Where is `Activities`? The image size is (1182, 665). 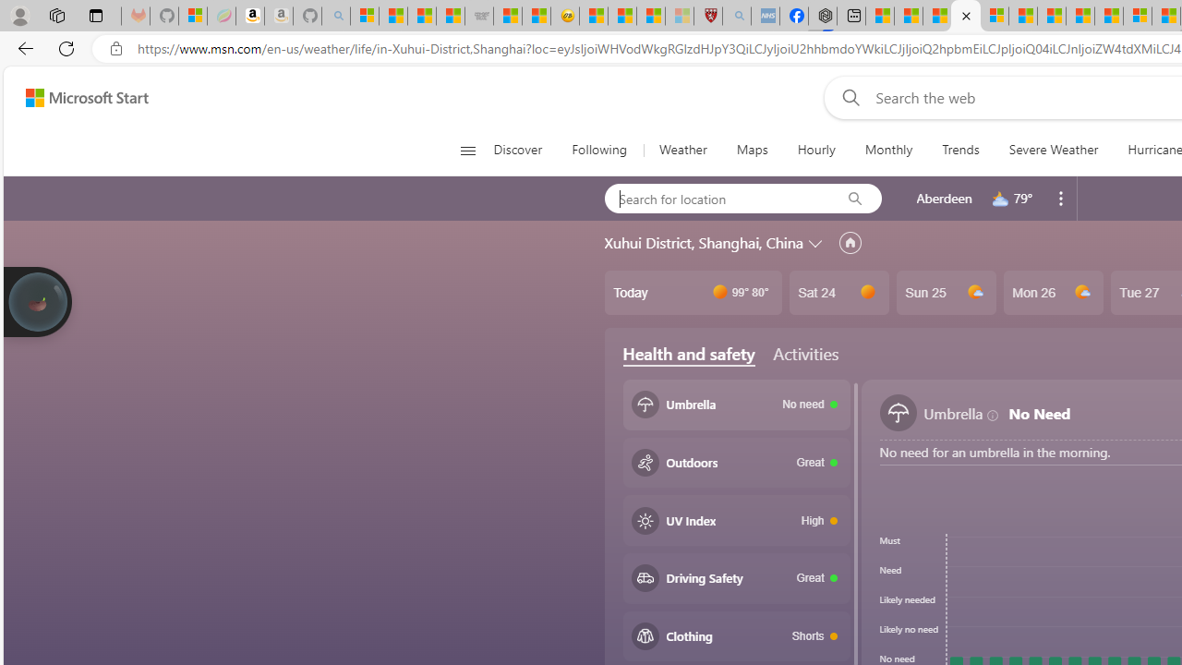 Activities is located at coordinates (805, 353).